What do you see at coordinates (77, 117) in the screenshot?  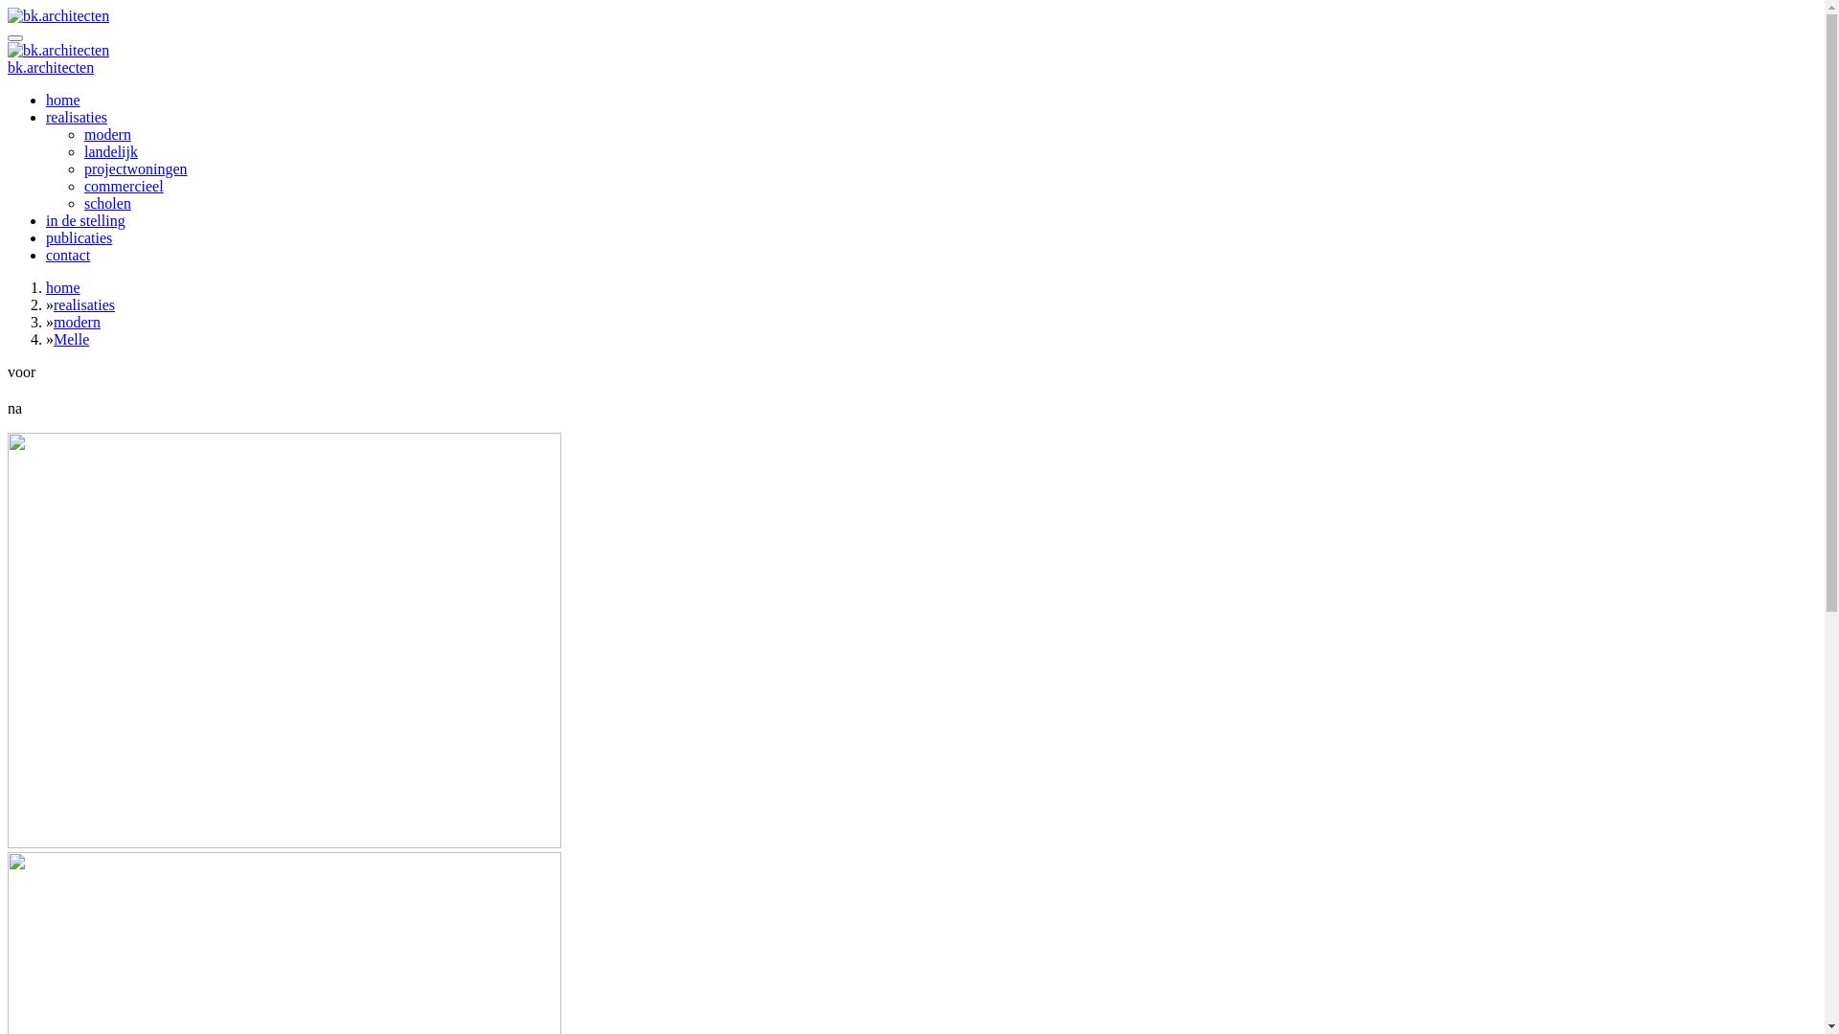 I see `realisaties` at bounding box center [77, 117].